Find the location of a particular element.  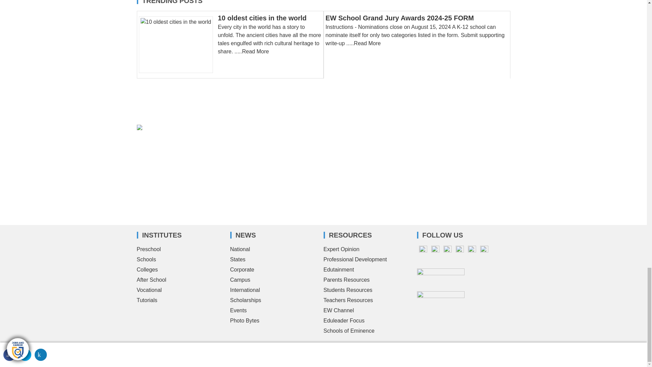

EW School Grand Jury Awards 2024-25 FORM is located at coordinates (399, 18).